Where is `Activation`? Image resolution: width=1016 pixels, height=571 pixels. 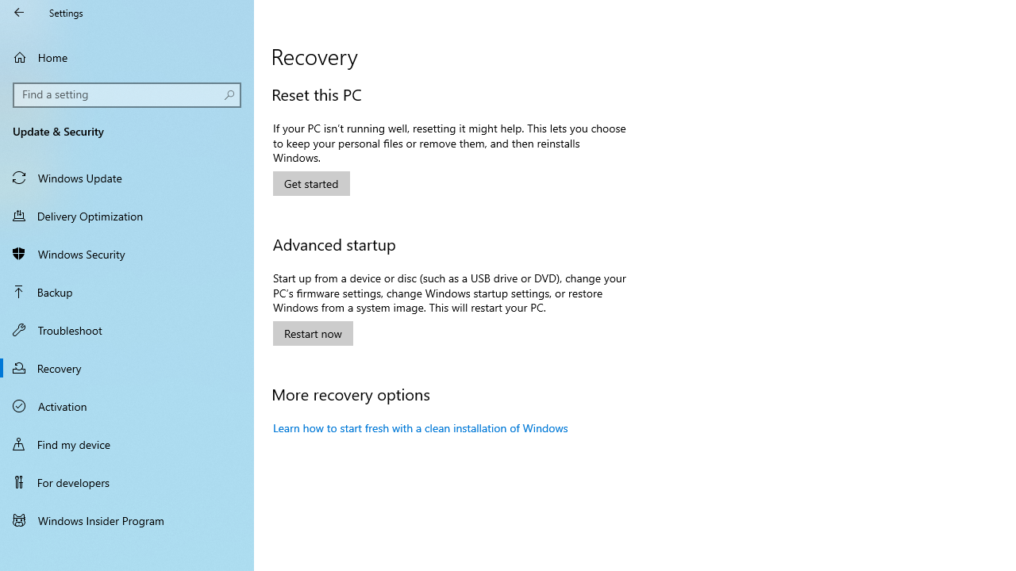 Activation is located at coordinates (127, 406).